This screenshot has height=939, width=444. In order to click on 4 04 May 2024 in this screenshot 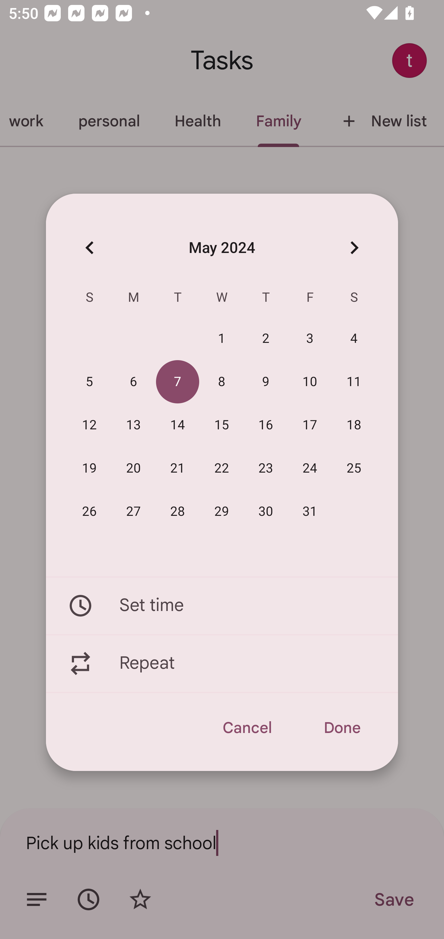, I will do `click(354, 339)`.